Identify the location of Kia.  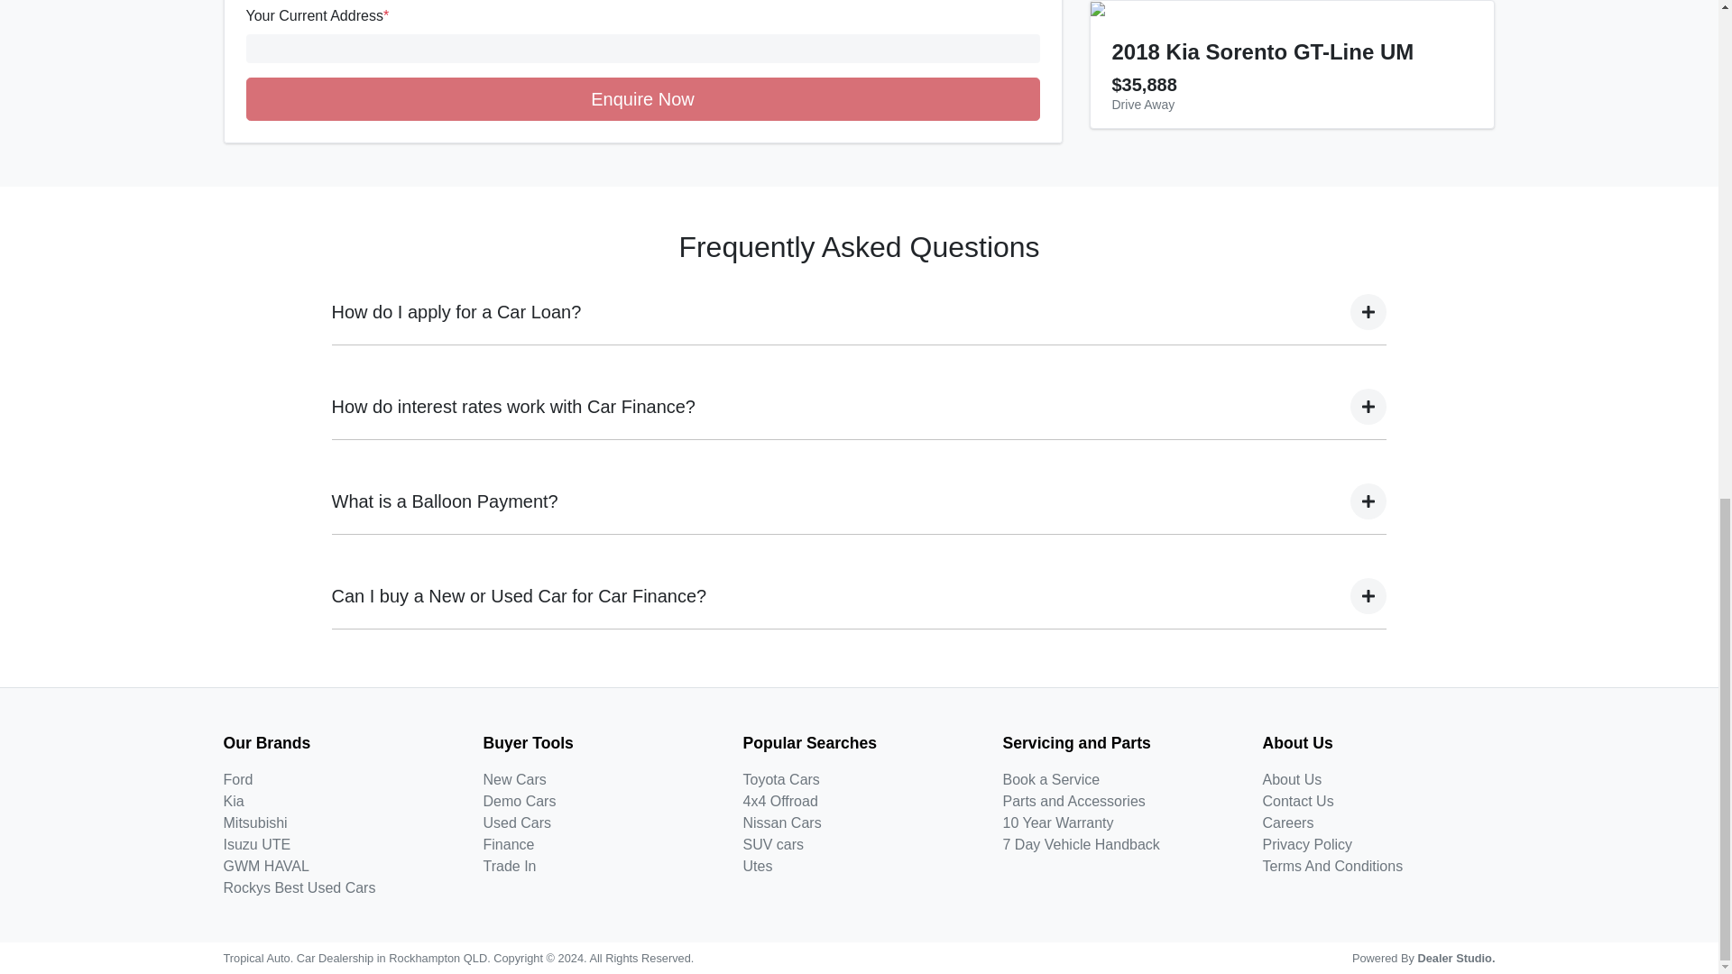
(233, 801).